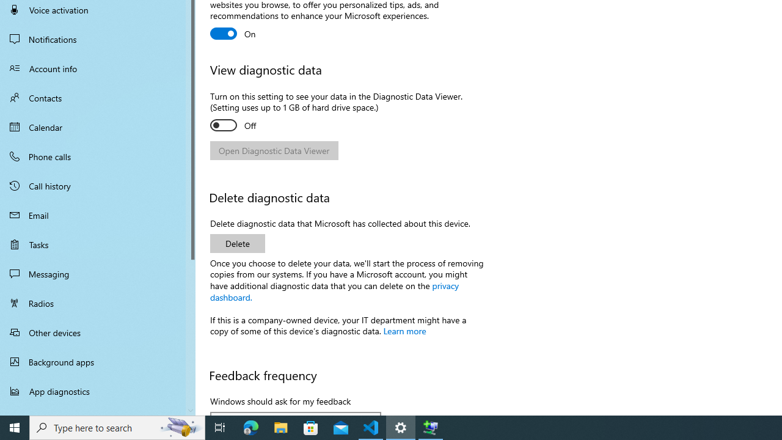 This screenshot has height=440, width=782. What do you see at coordinates (117, 428) in the screenshot?
I see `Type here to search` at bounding box center [117, 428].